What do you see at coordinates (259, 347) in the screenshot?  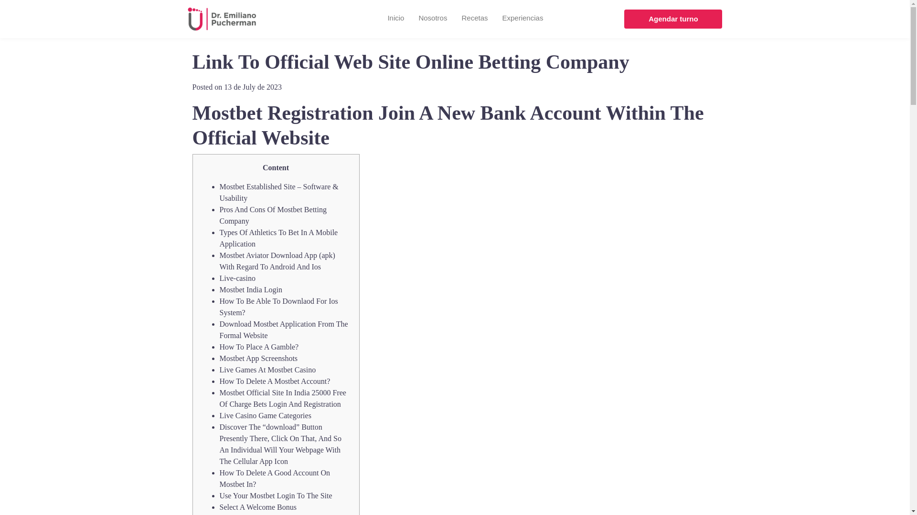 I see `How To Place A Gamble?` at bounding box center [259, 347].